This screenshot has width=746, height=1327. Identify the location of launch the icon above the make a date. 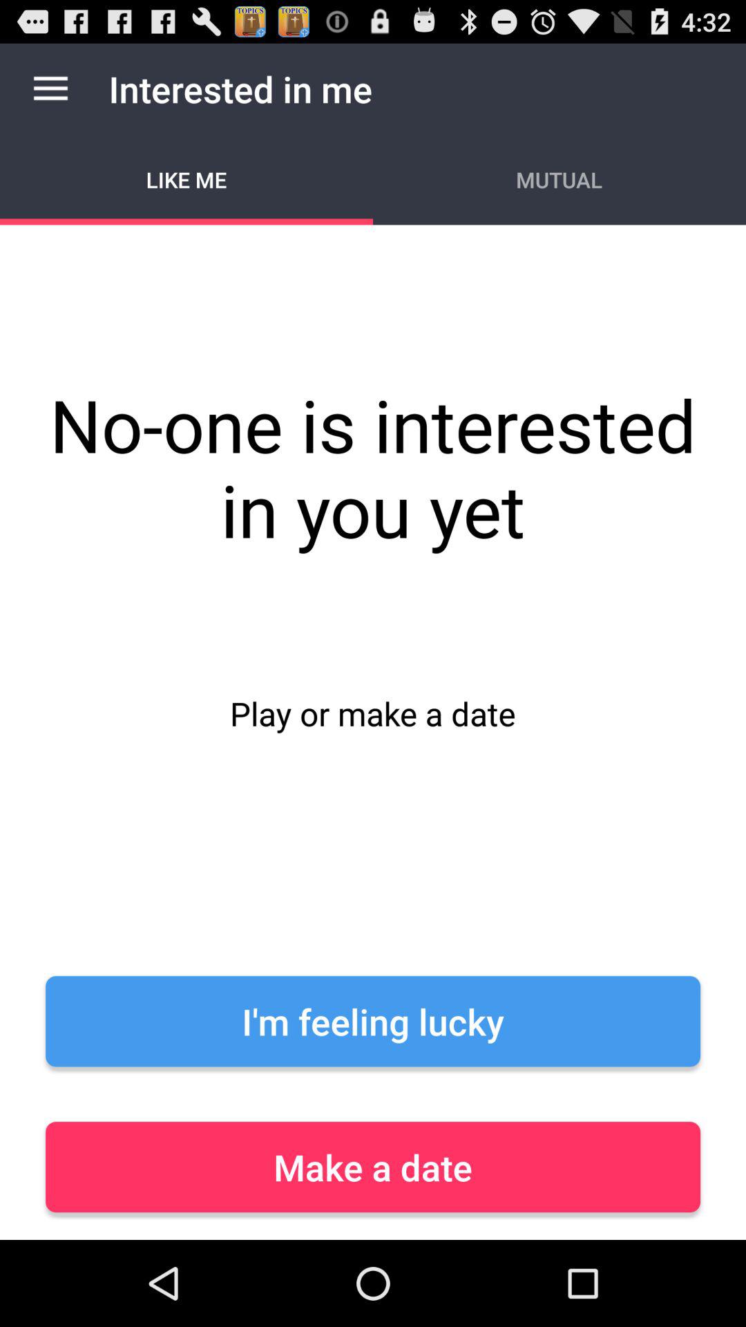
(373, 1022).